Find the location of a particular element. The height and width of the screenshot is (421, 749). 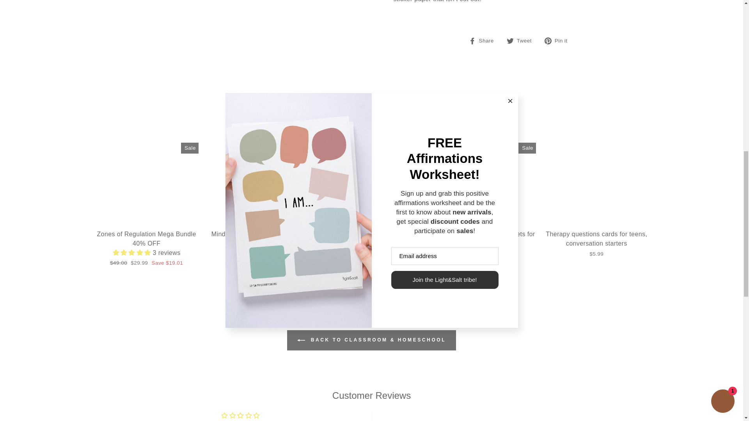

Pin on Pinterest is located at coordinates (559, 40).